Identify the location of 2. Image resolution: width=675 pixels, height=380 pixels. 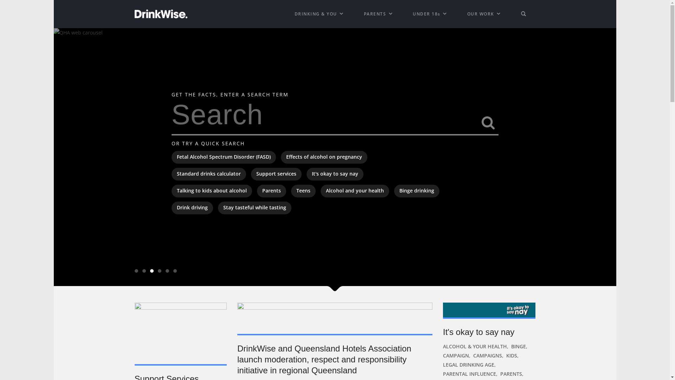
(144, 271).